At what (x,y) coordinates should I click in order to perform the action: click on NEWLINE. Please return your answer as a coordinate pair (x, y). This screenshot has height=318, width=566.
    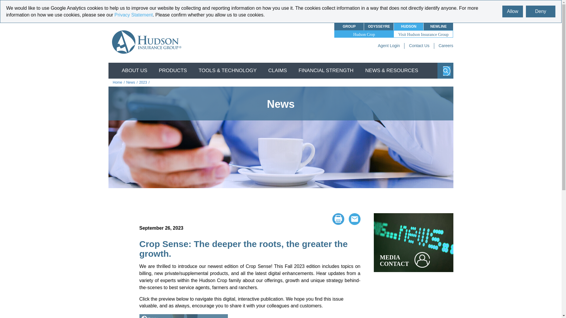
    Looking at the image, I should click on (438, 26).